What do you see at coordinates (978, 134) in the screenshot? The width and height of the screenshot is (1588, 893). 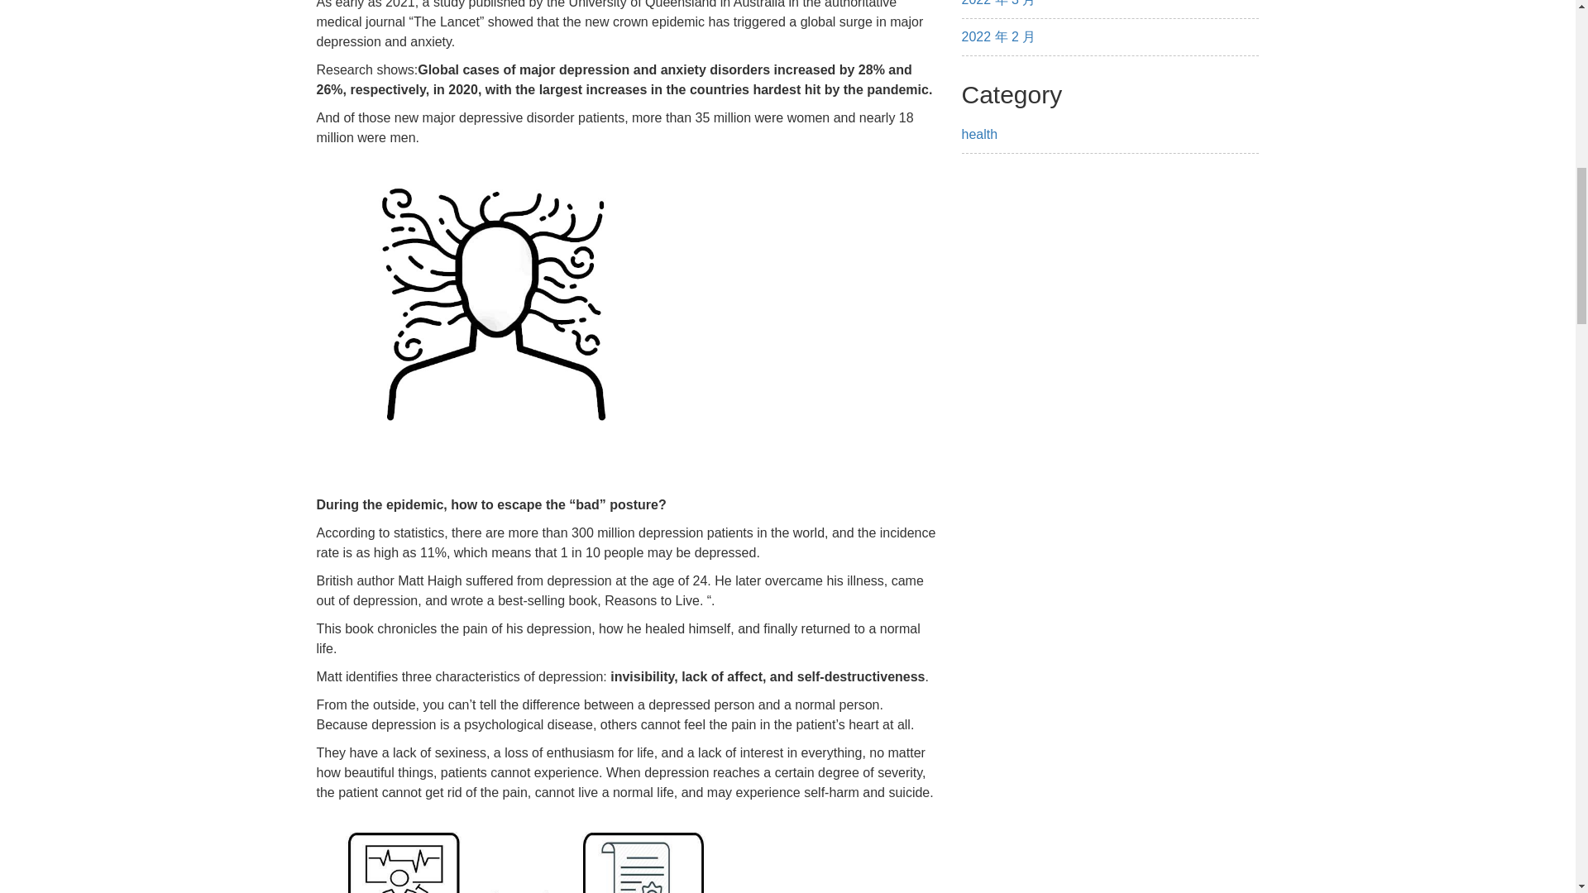 I see `health` at bounding box center [978, 134].